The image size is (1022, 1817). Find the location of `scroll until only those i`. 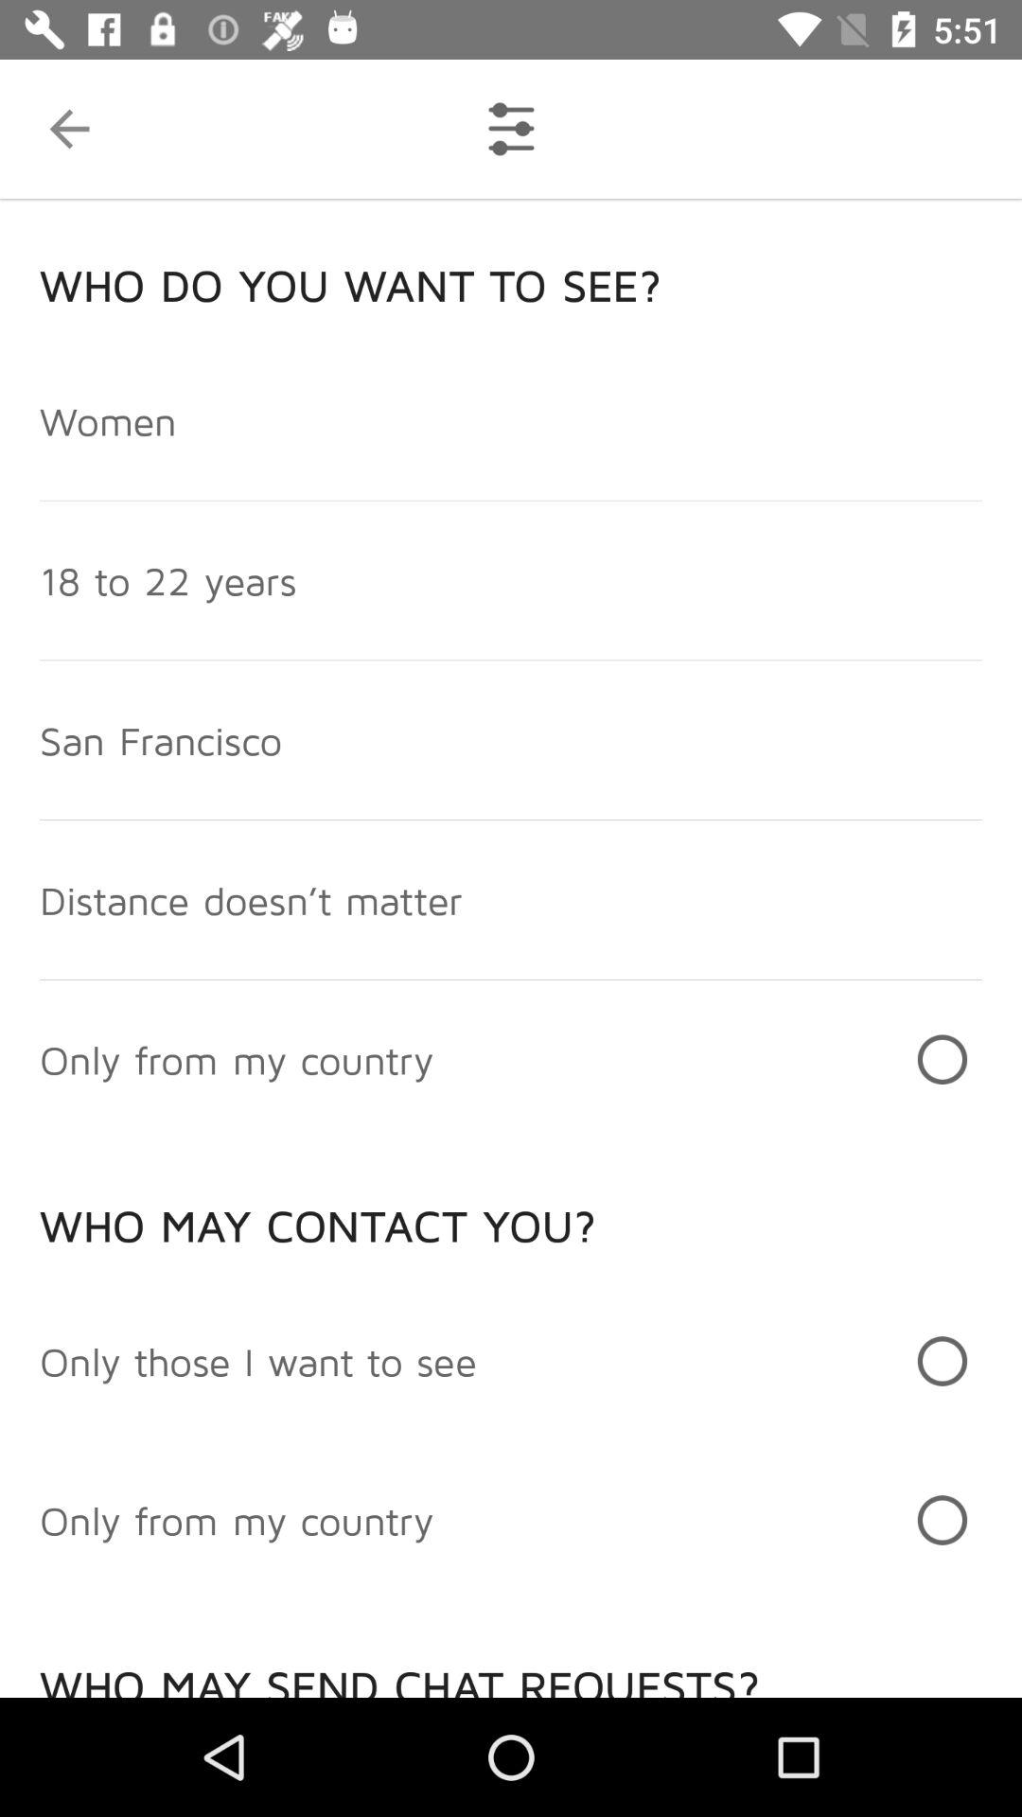

scroll until only those i is located at coordinates (258, 1361).